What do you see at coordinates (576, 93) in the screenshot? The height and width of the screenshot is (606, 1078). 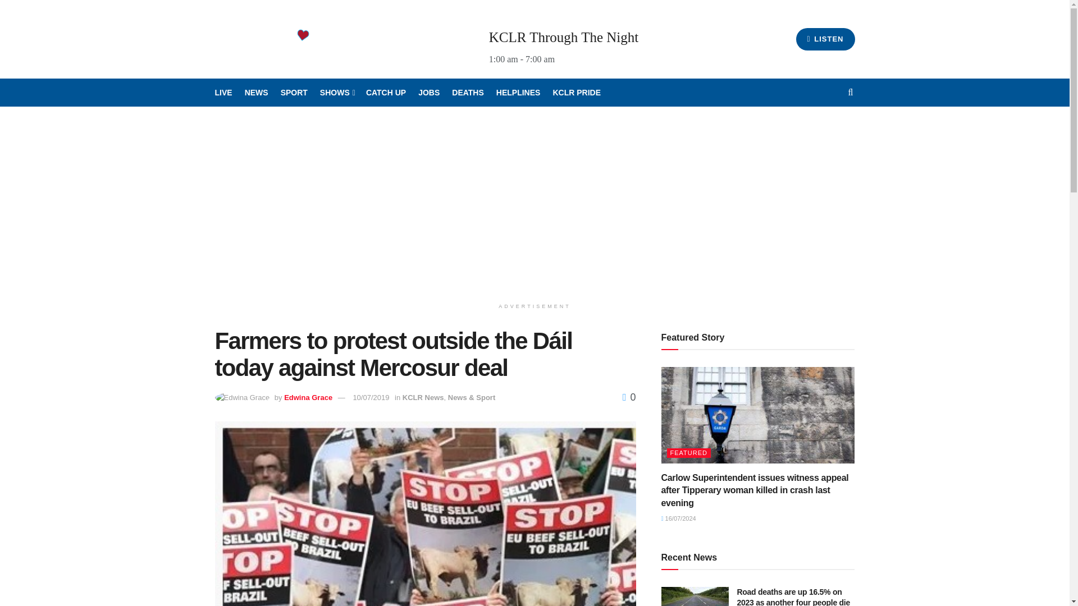 I see `KCLR PRIDE` at bounding box center [576, 93].